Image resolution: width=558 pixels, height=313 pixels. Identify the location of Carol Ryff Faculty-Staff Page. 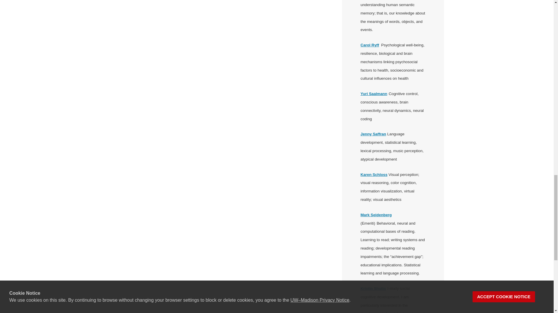
(370, 45).